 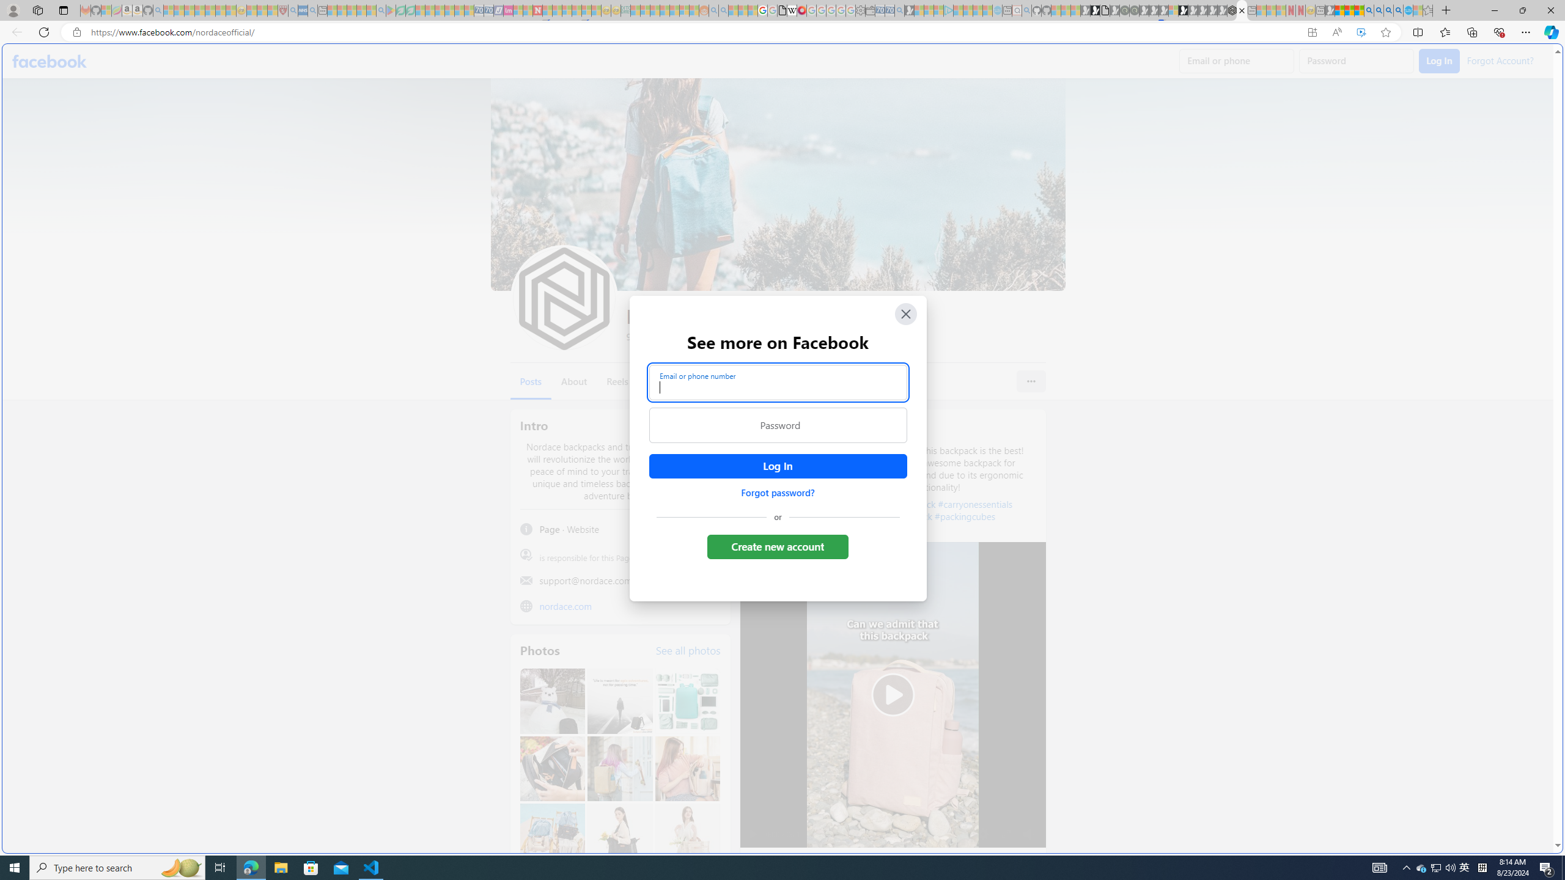 I want to click on Create new account, so click(x=779, y=546).